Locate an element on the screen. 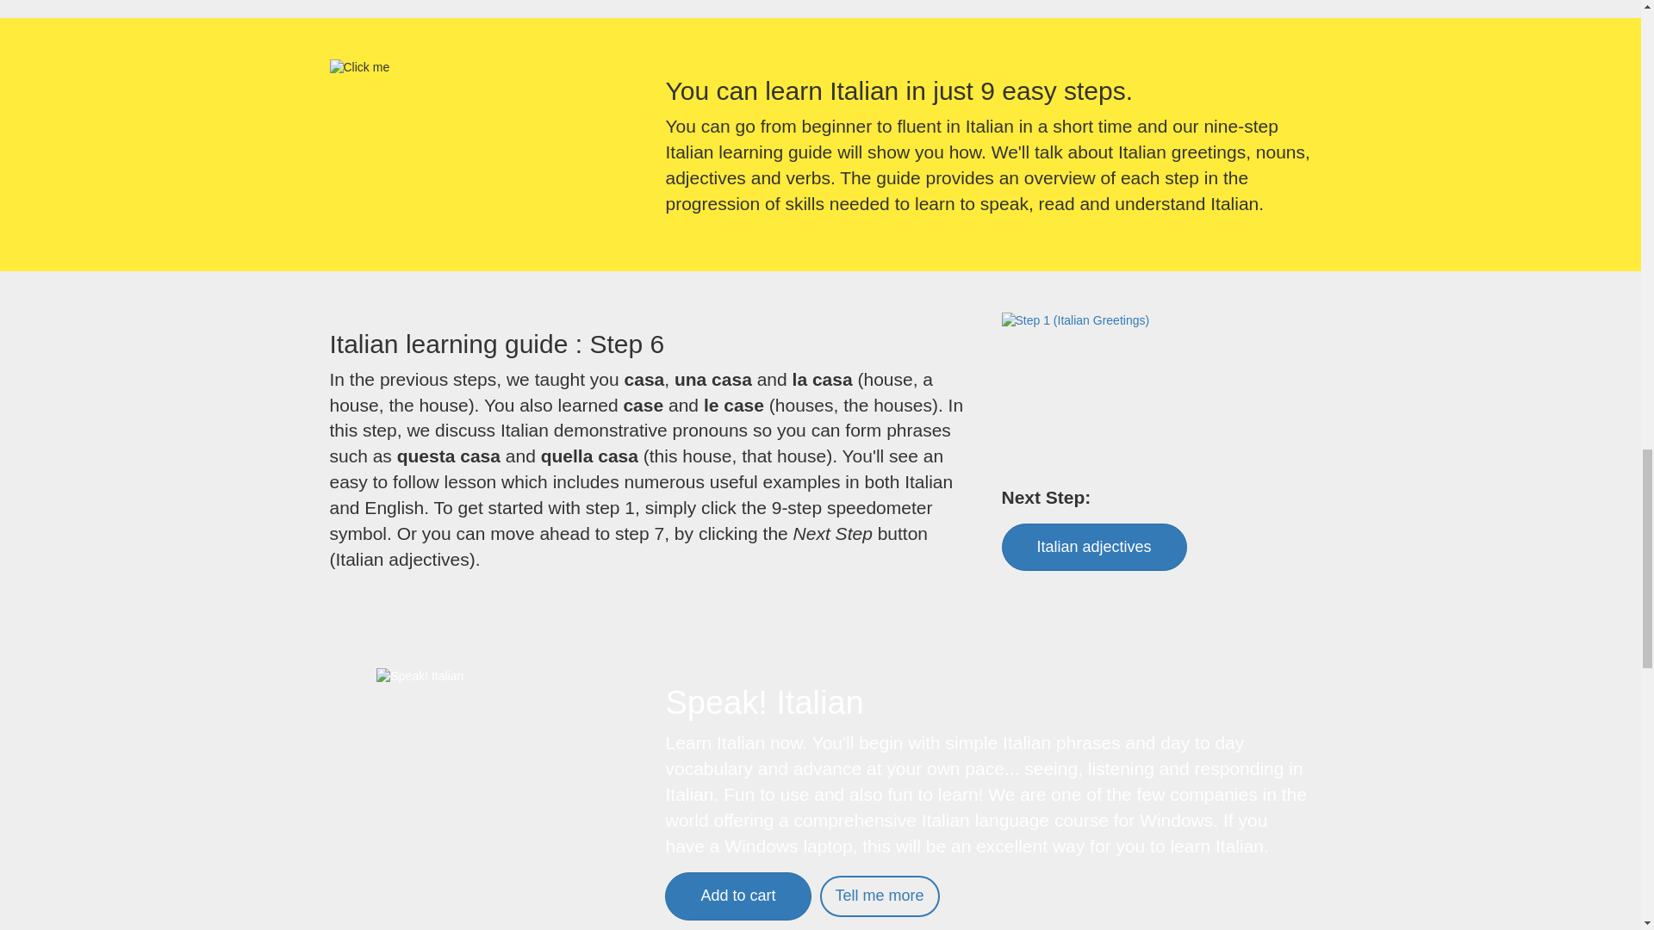 This screenshot has width=1654, height=930. Click me is located at coordinates (358, 67).